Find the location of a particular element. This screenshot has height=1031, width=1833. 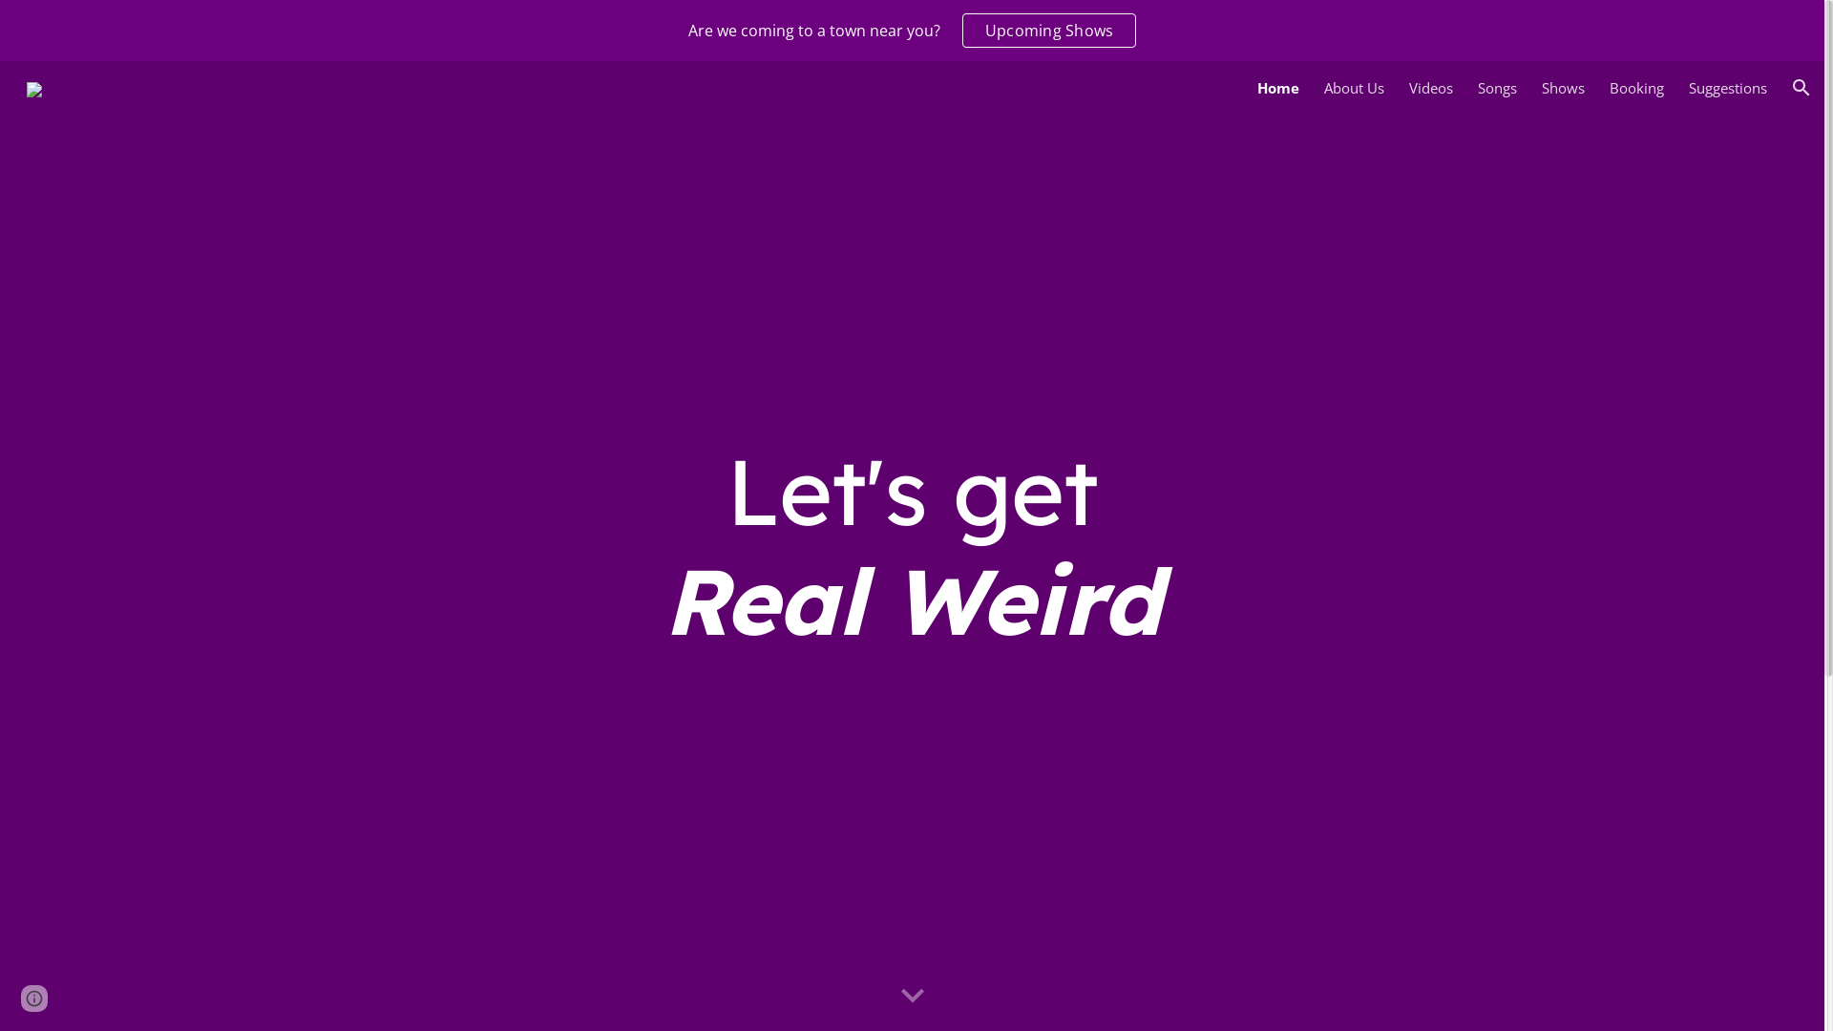

Home is located at coordinates (1278, 88).